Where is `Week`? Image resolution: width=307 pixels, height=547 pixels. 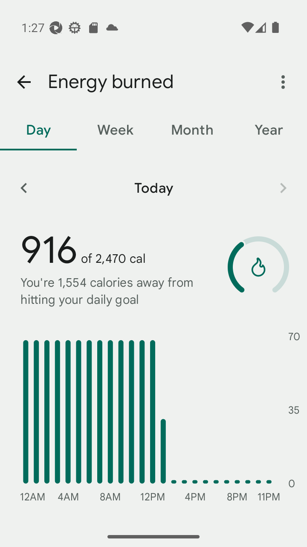 Week is located at coordinates (115, 130).